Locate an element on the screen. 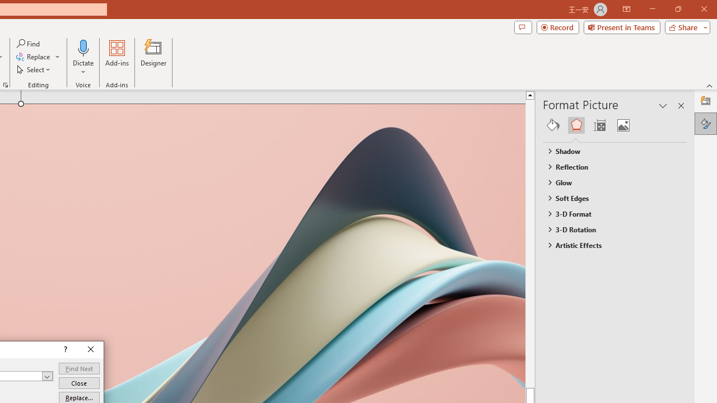 The height and width of the screenshot is (403, 717). 3-D Format is located at coordinates (609, 213).